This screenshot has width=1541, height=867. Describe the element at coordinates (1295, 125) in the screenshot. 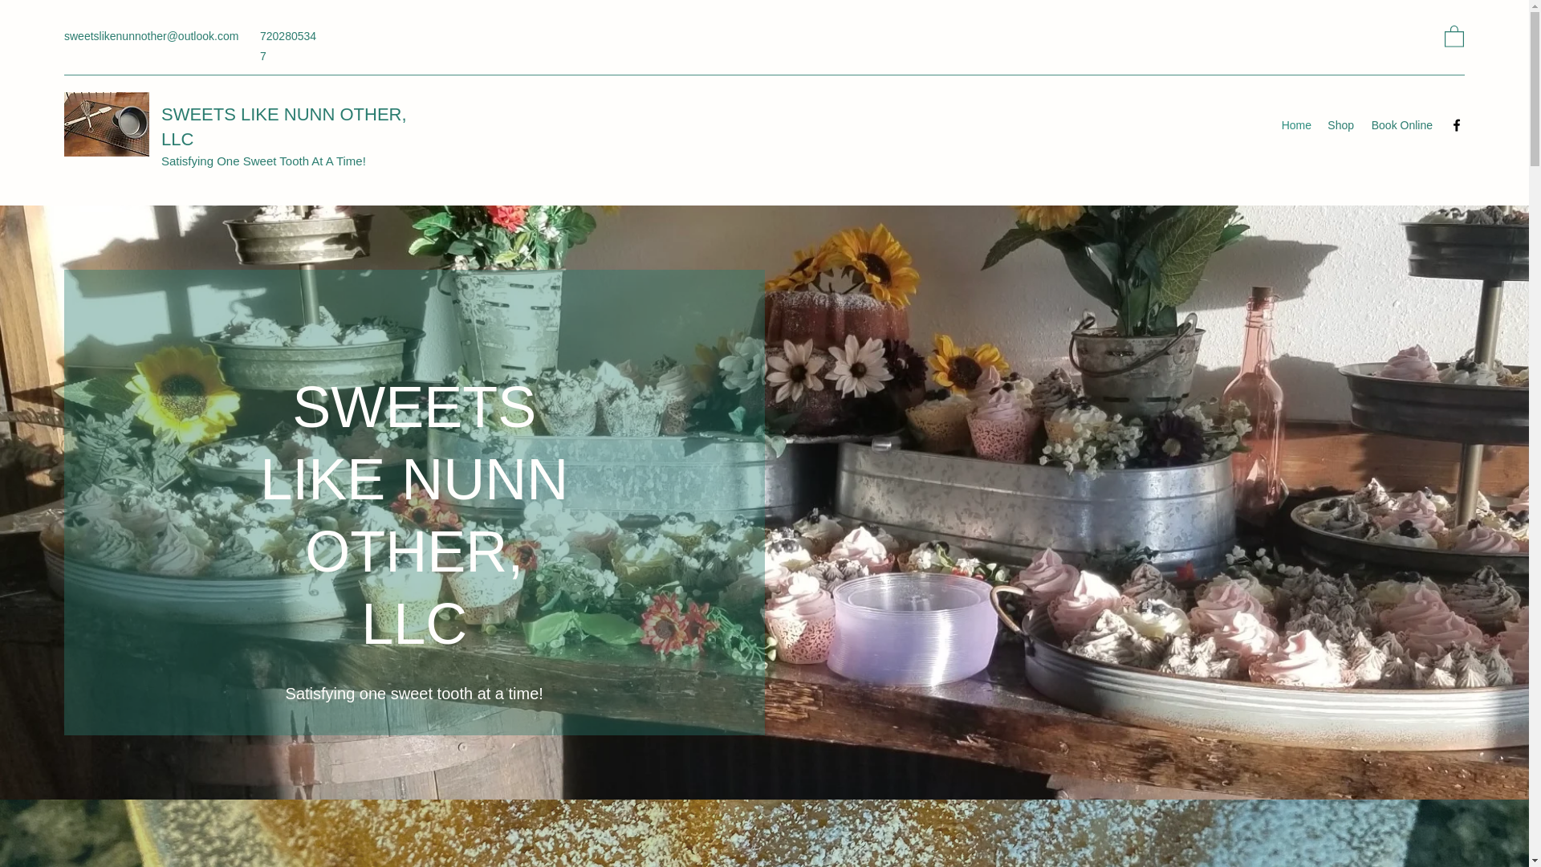

I see `Home` at that location.